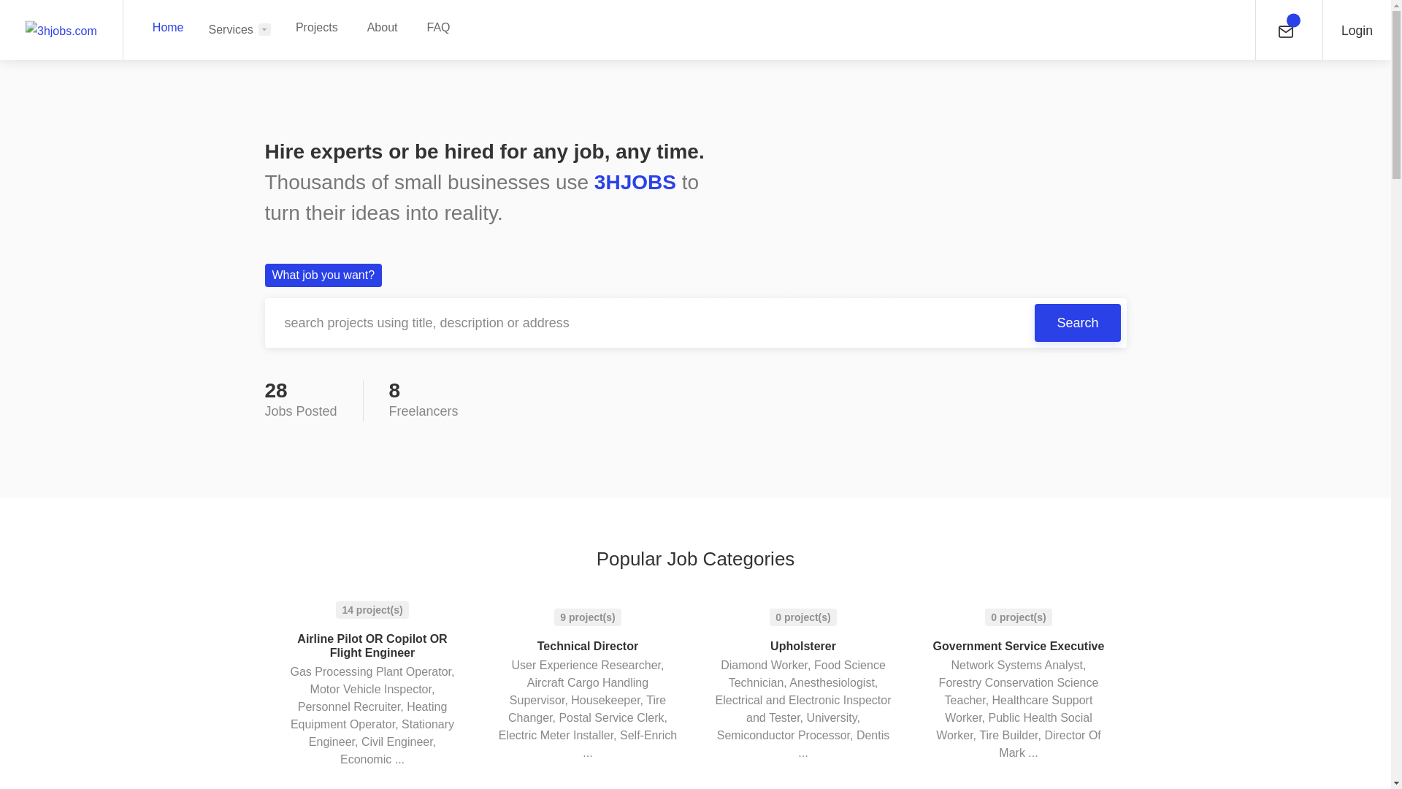 Image resolution: width=1402 pixels, height=789 pixels. Describe the element at coordinates (1078, 323) in the screenshot. I see `Search` at that location.